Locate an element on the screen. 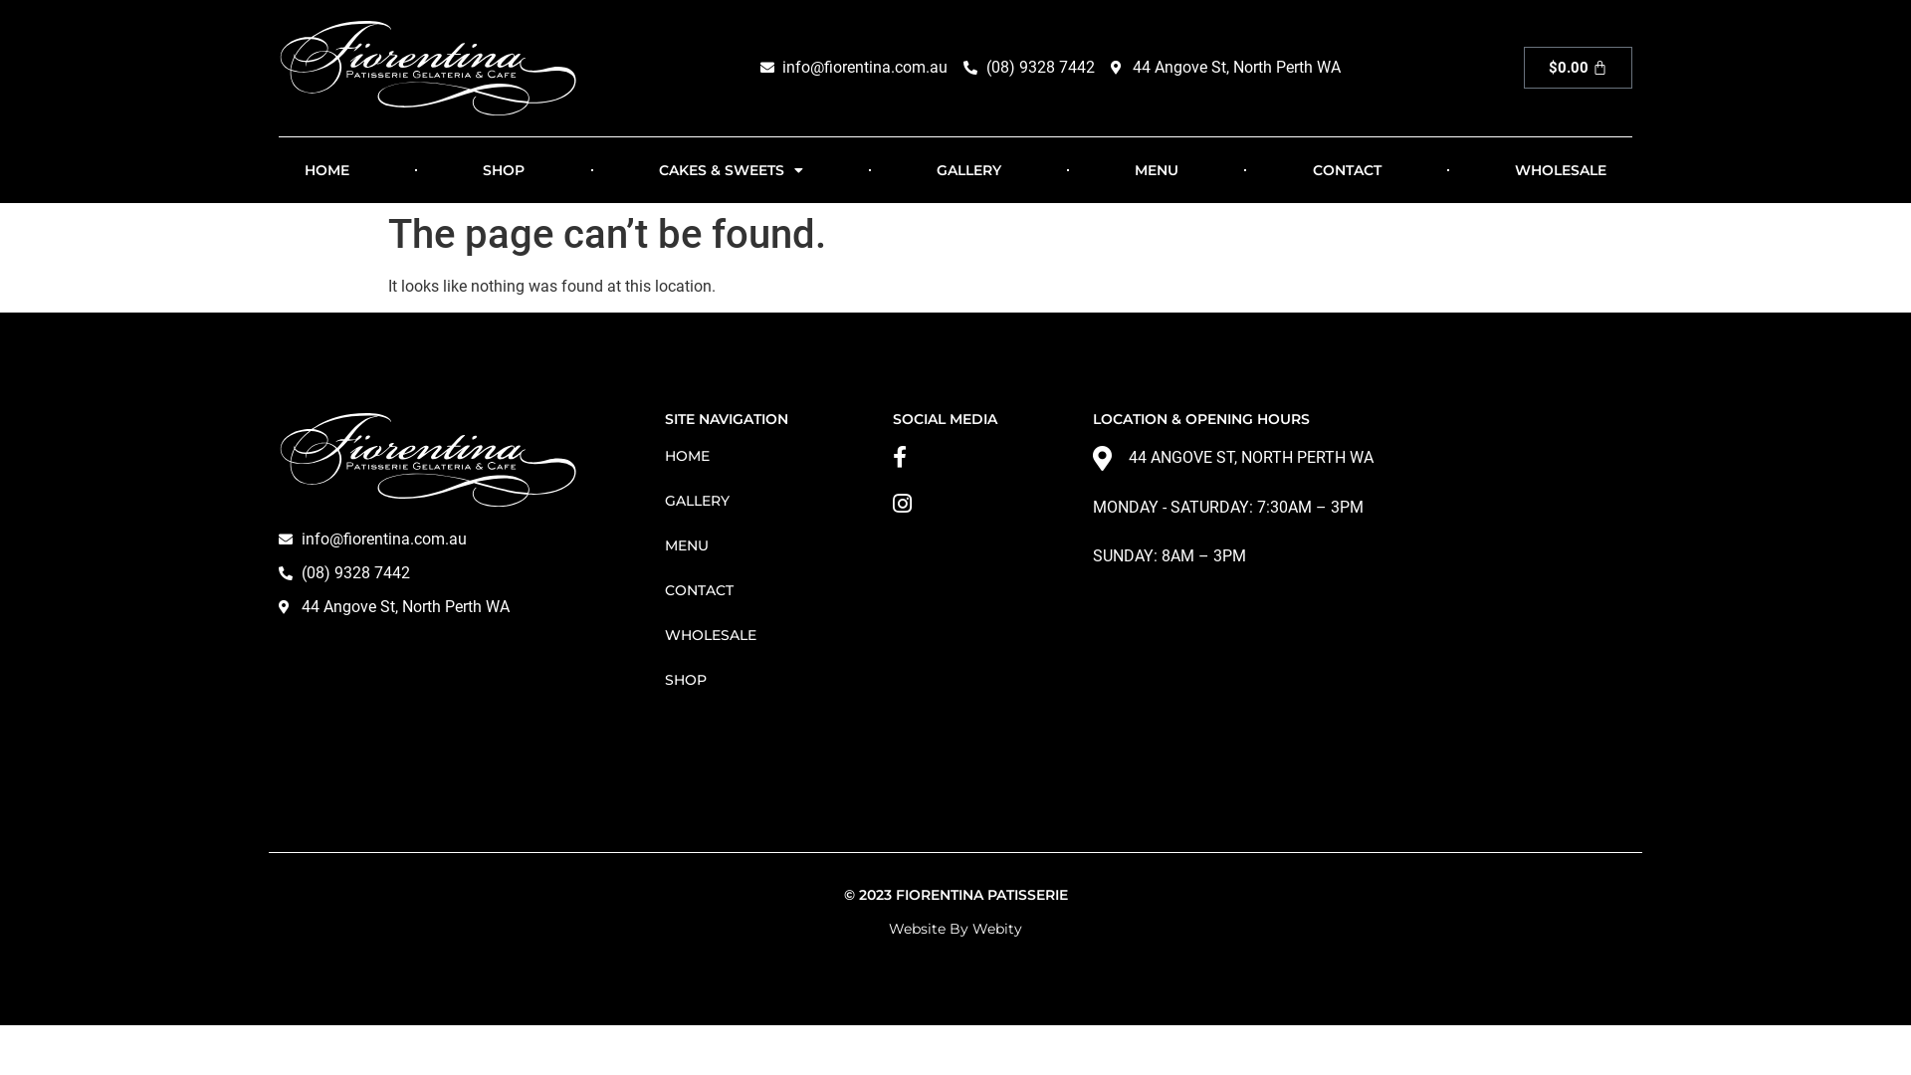 Image resolution: width=1911 pixels, height=1075 pixels. GALLERY is located at coordinates (758, 501).